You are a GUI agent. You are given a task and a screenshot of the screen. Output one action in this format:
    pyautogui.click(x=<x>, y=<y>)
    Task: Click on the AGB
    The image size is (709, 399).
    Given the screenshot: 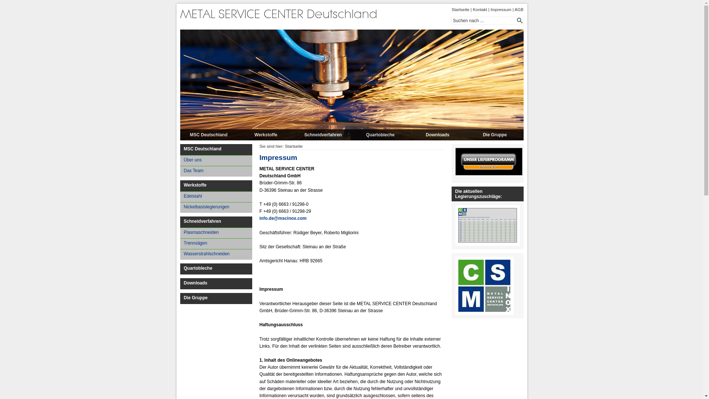 What is the action you would take?
    pyautogui.click(x=519, y=10)
    